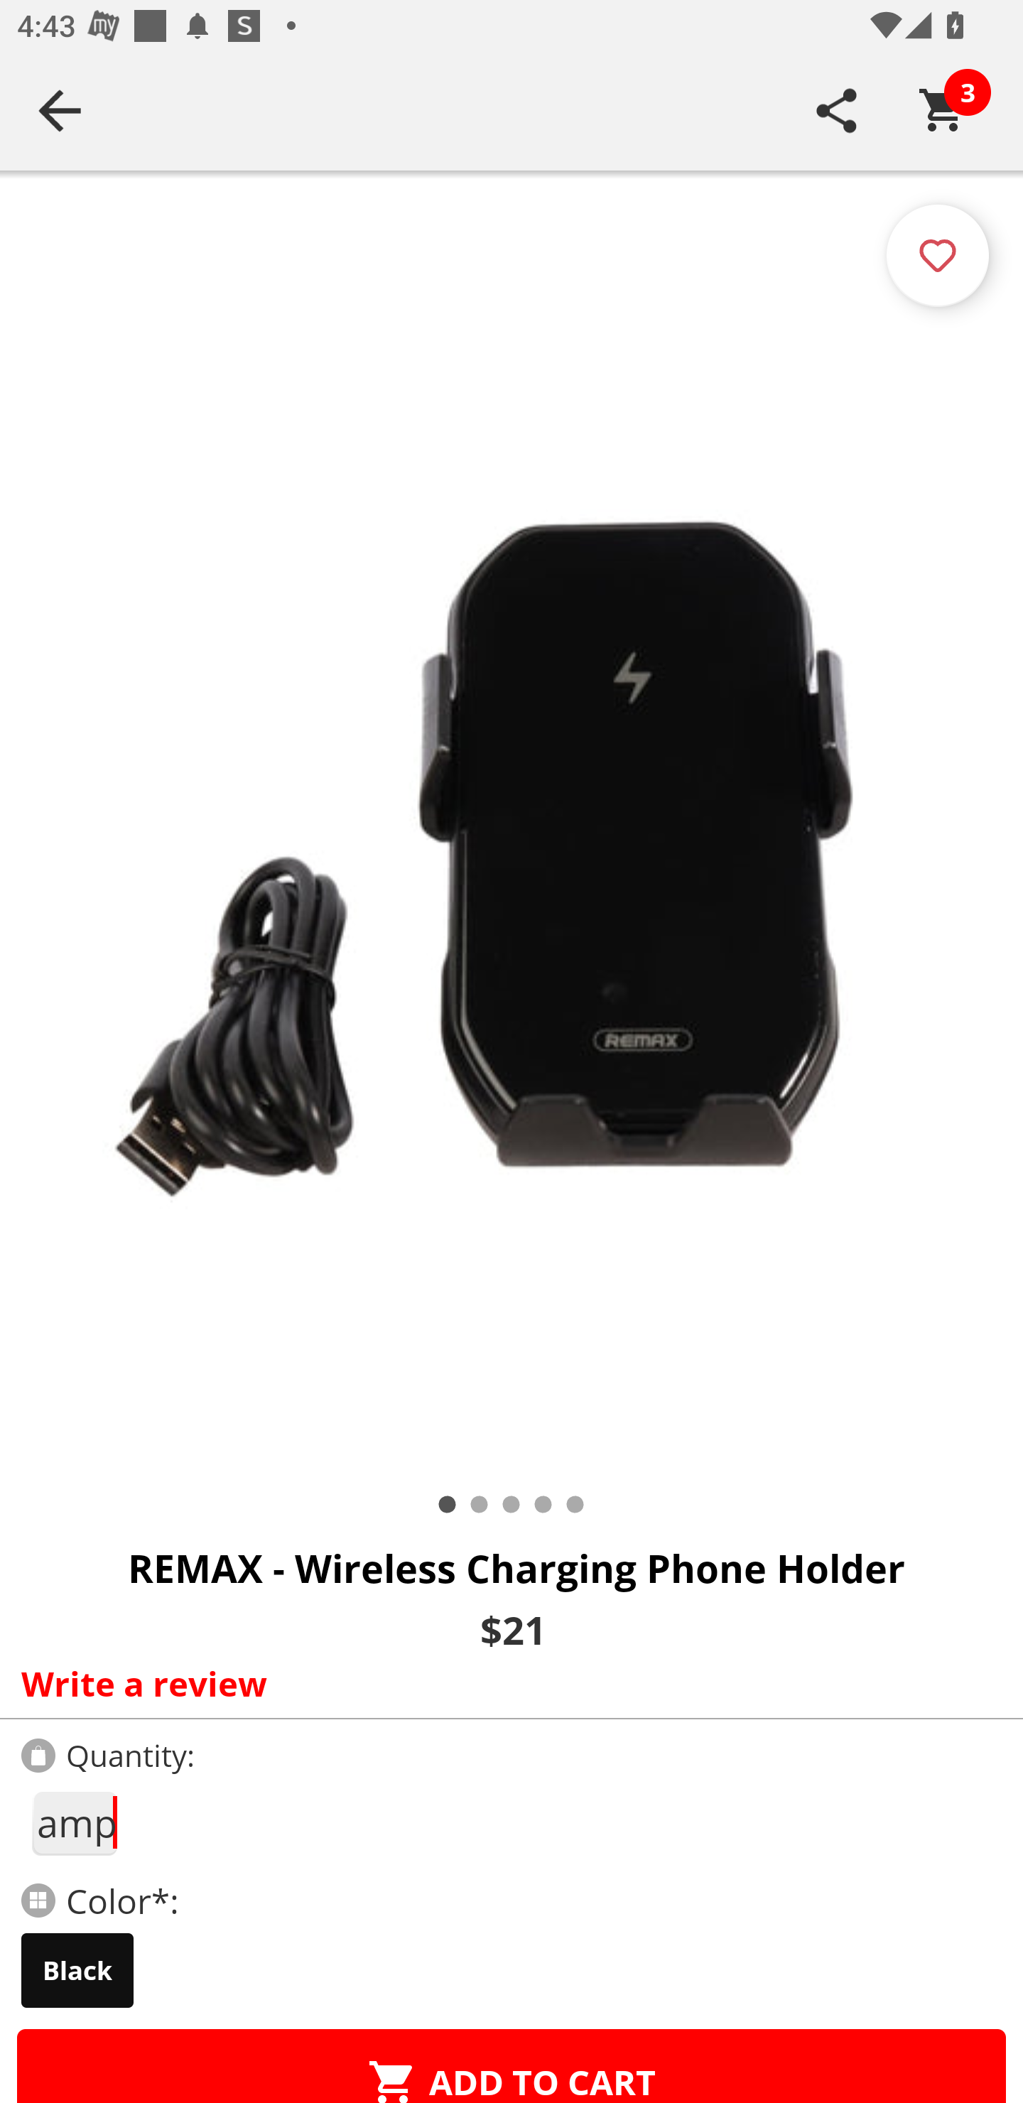 The height and width of the screenshot is (2103, 1023). What do you see at coordinates (837, 110) in the screenshot?
I see `SHARE` at bounding box center [837, 110].